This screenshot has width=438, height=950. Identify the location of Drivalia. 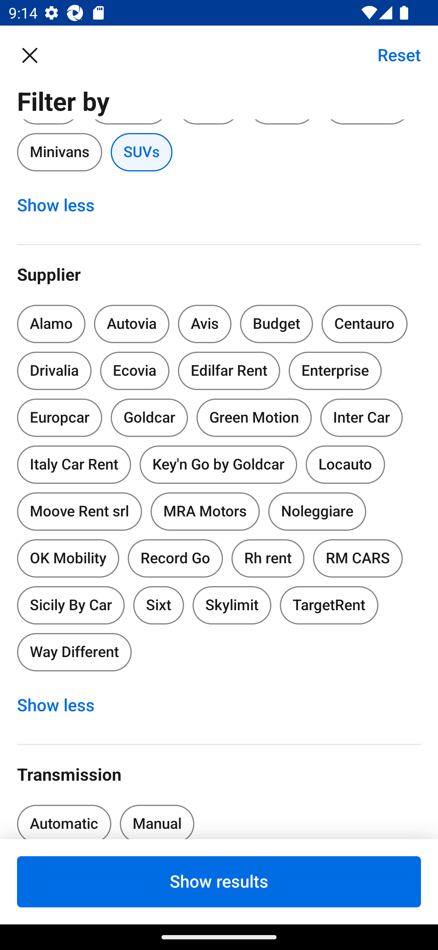
(54, 370).